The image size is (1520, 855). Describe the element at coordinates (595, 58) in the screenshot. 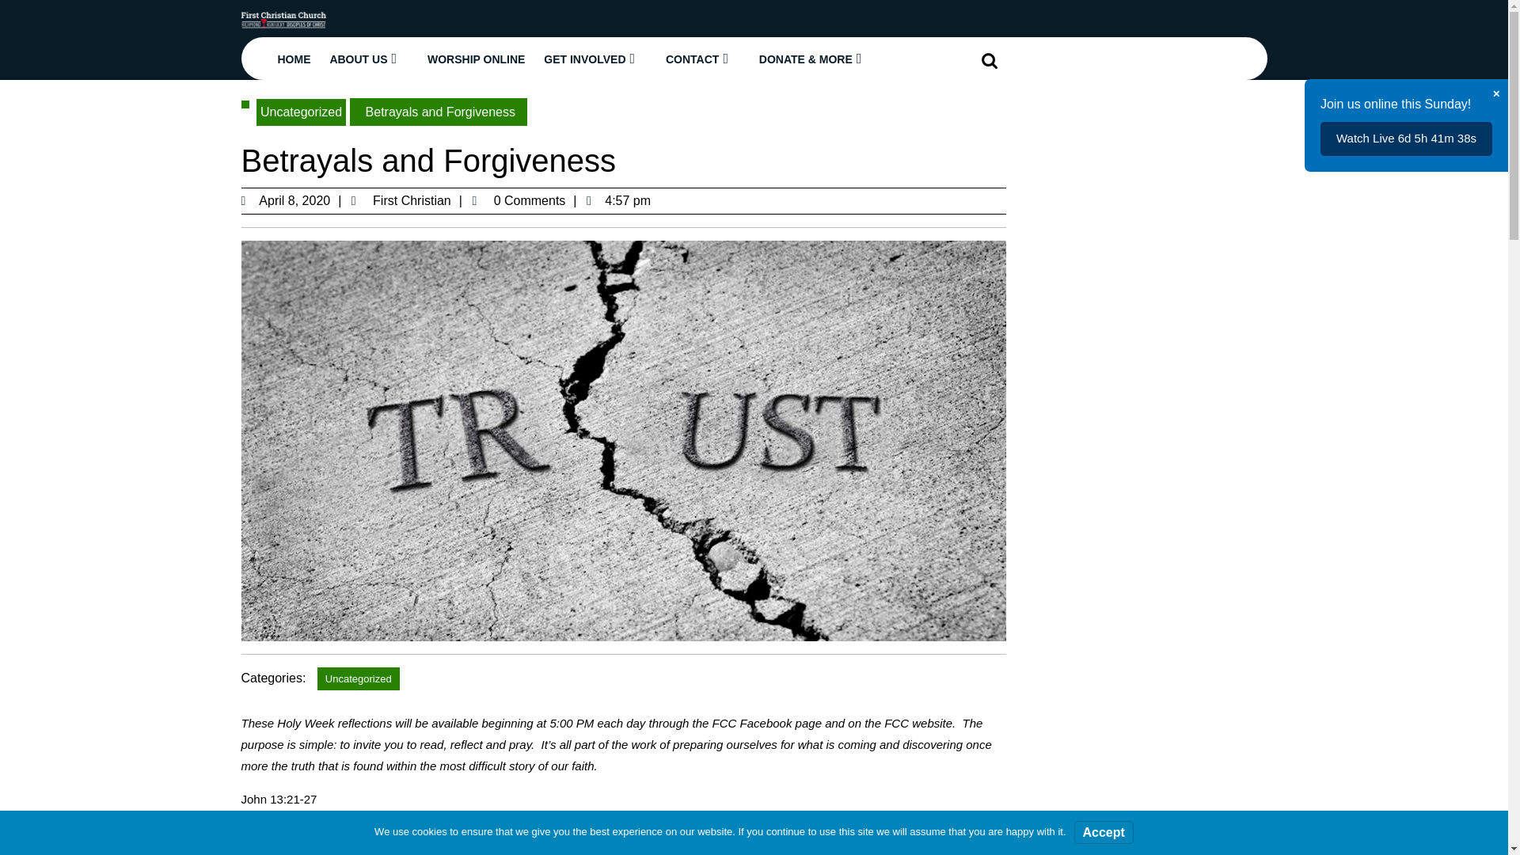

I see `GET INVOLVED` at that location.